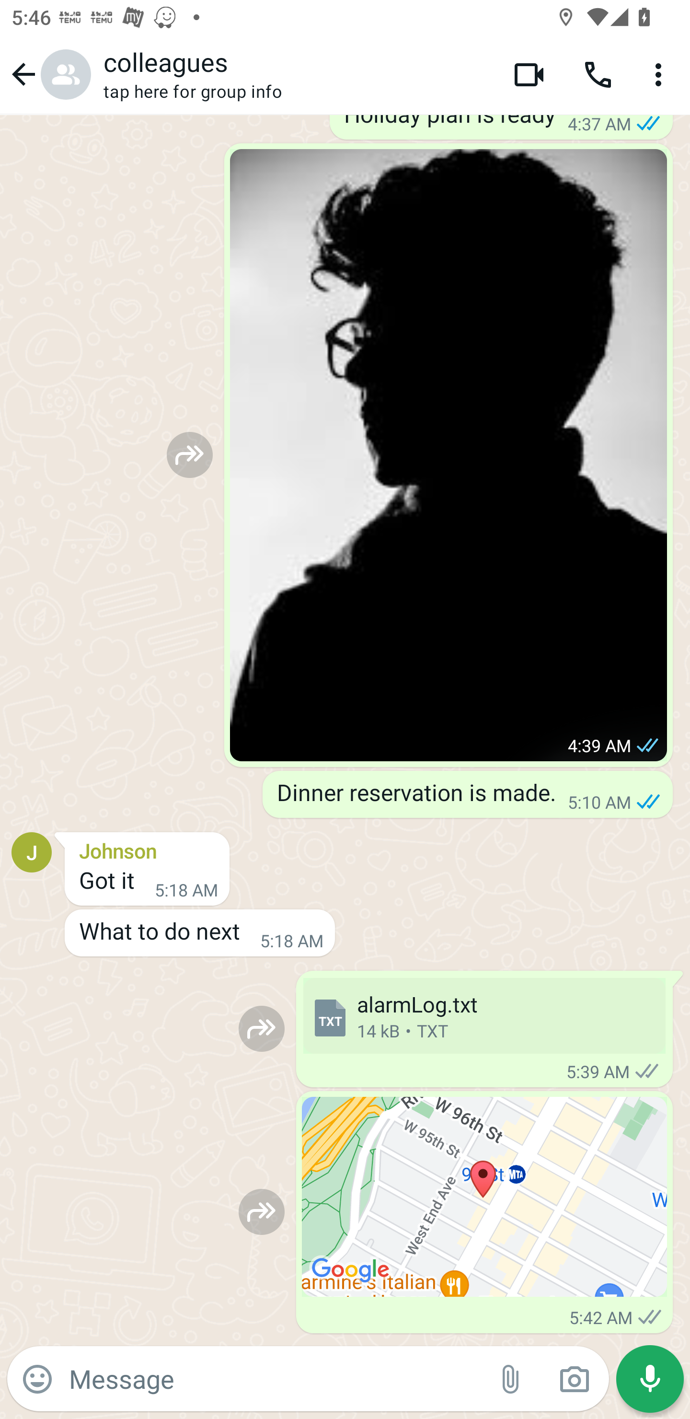  What do you see at coordinates (448, 454) in the screenshot?
I see `View photo` at bounding box center [448, 454].